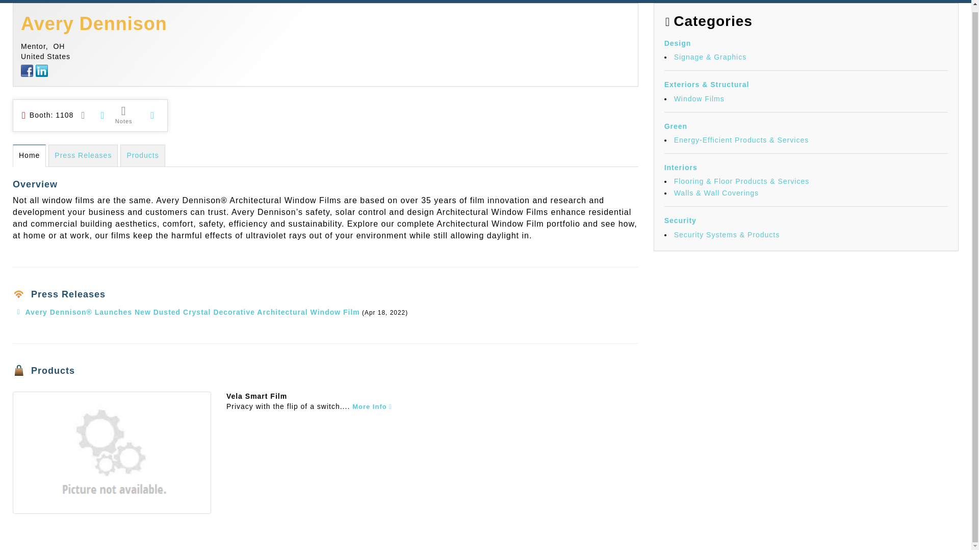  I want to click on Products, so click(142, 156).